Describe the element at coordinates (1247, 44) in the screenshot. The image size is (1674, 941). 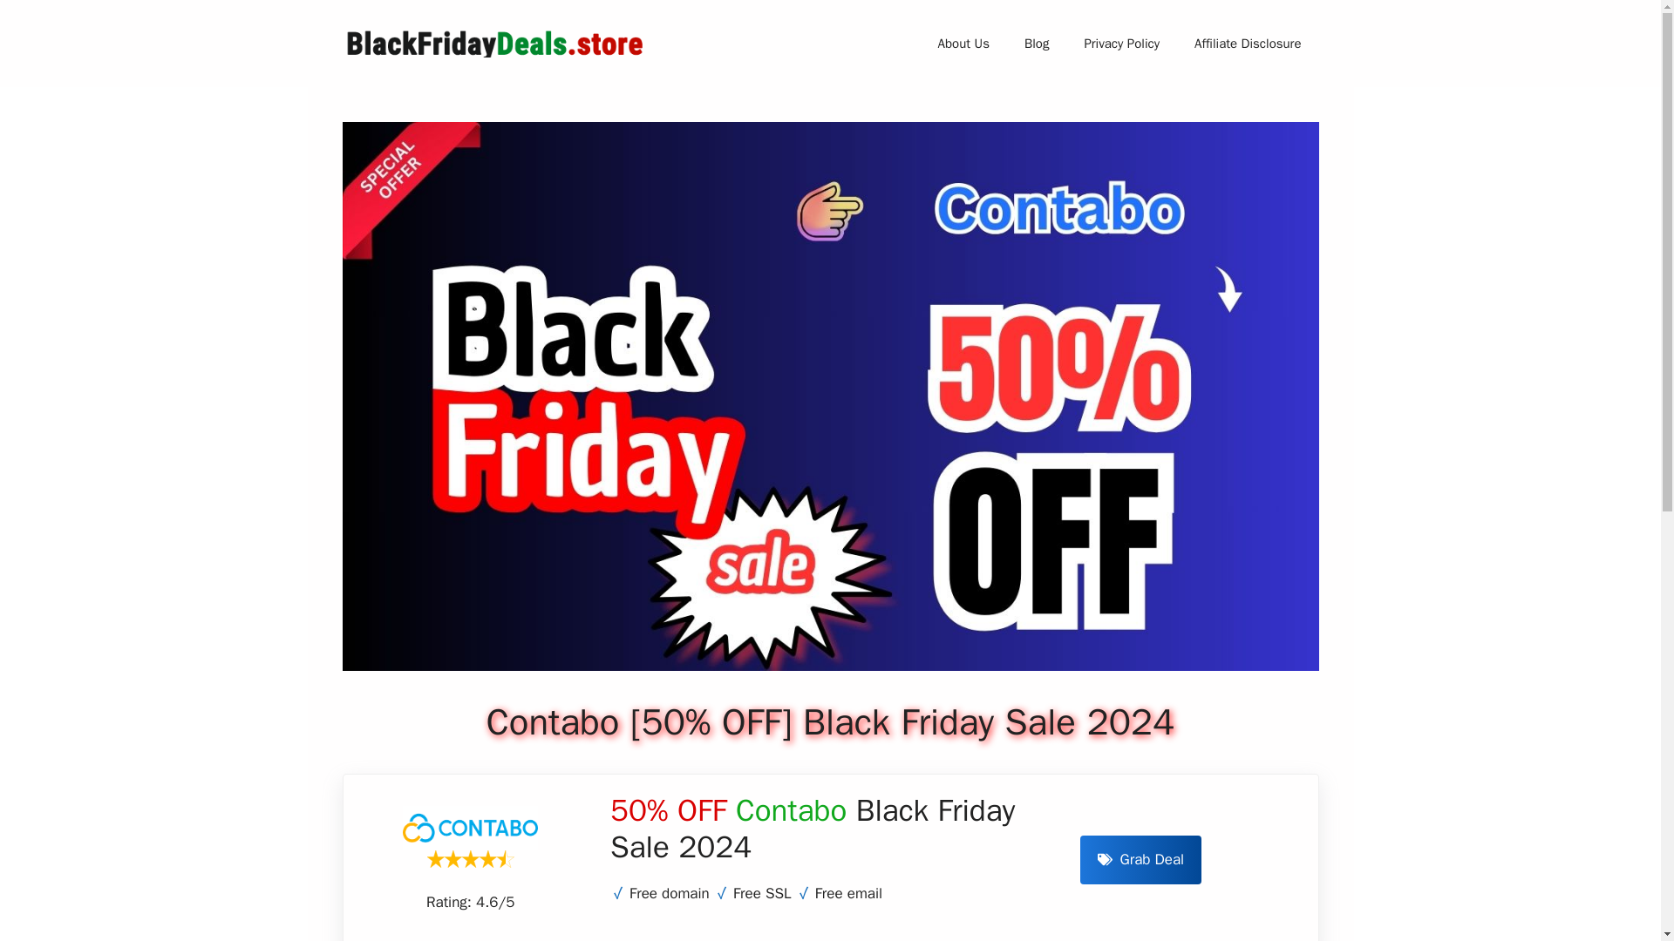
I see `Affiliate Disclosure` at that location.